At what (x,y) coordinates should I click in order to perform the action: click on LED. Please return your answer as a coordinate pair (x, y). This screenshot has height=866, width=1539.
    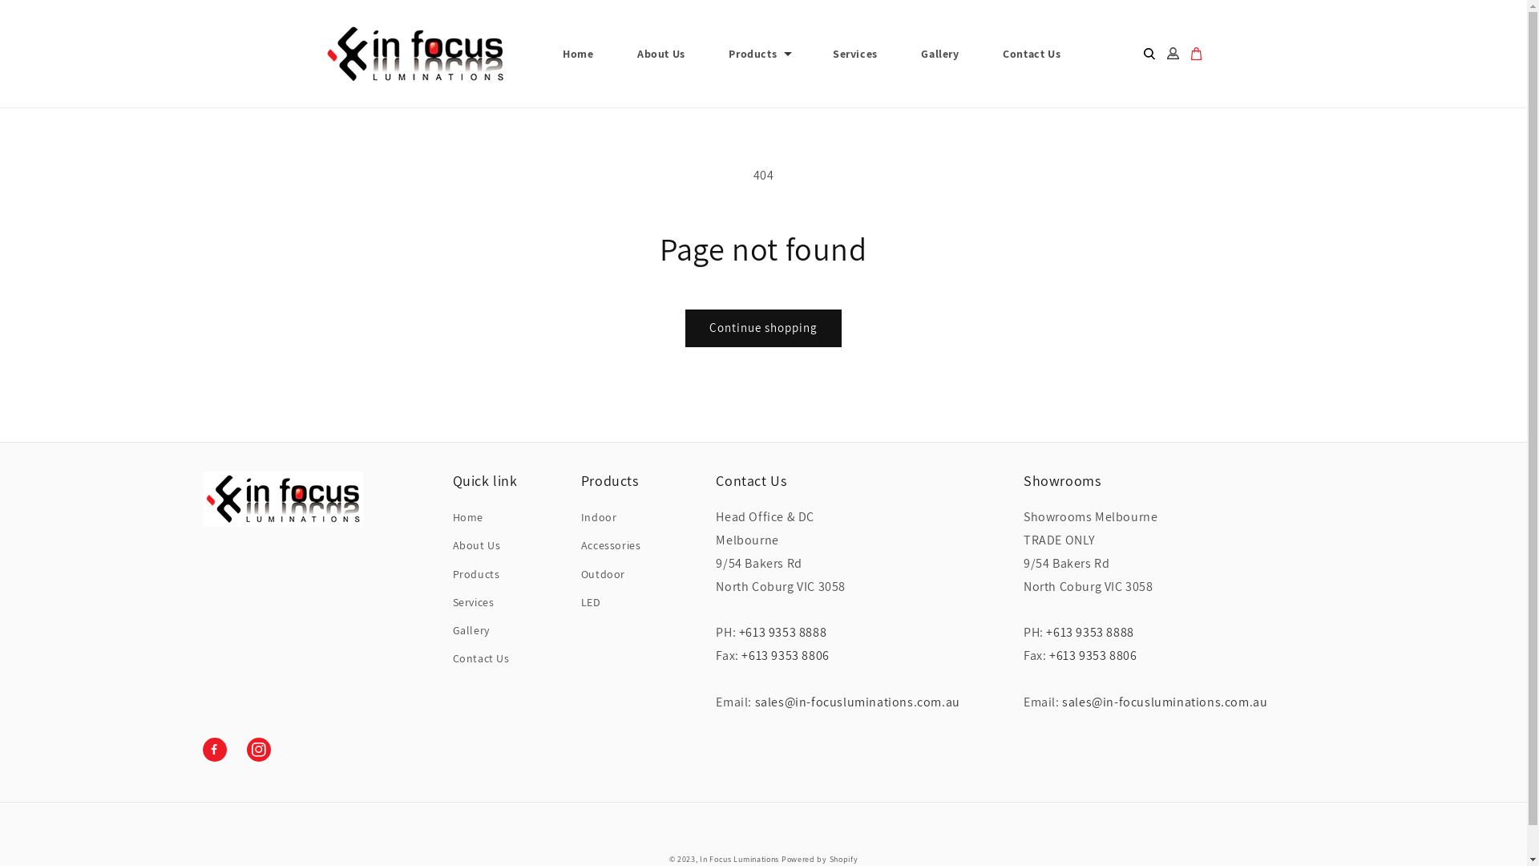
    Looking at the image, I should click on (592, 603).